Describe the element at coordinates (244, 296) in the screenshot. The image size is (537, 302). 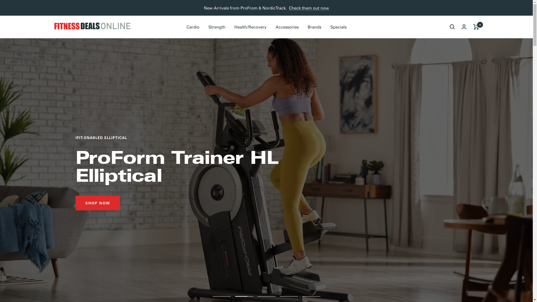
I see `Go to slide 2` at that location.